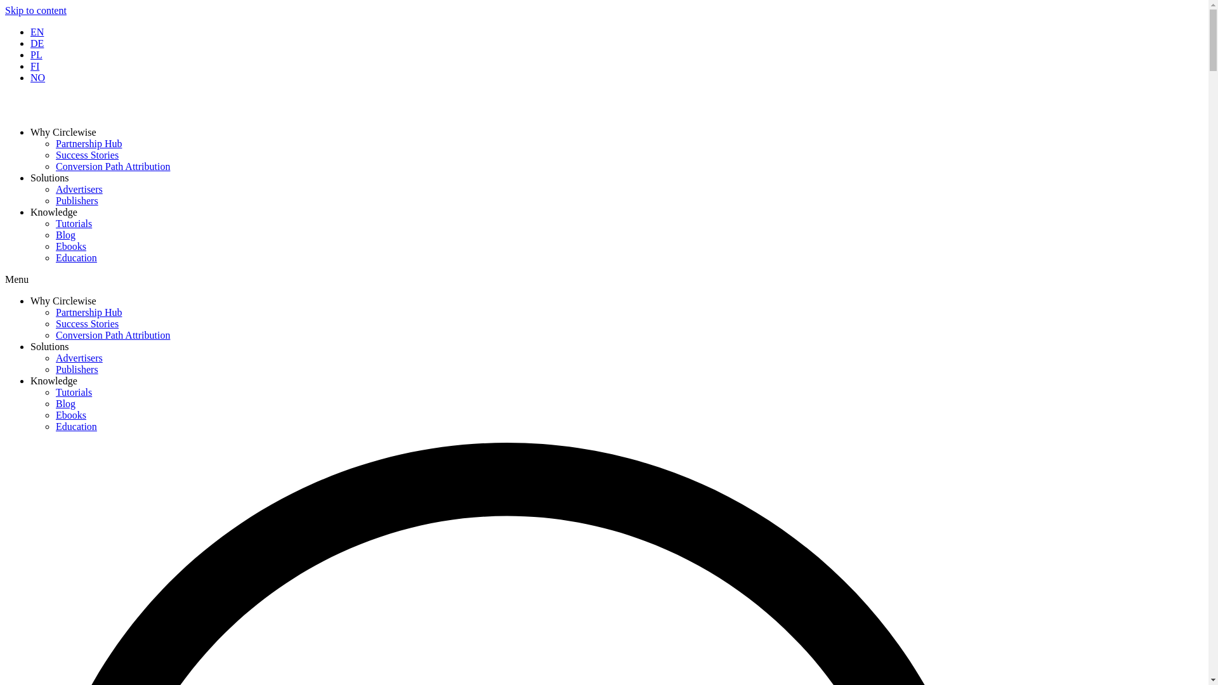 The image size is (1218, 685). Describe the element at coordinates (71, 246) in the screenshot. I see `Ebooks` at that location.